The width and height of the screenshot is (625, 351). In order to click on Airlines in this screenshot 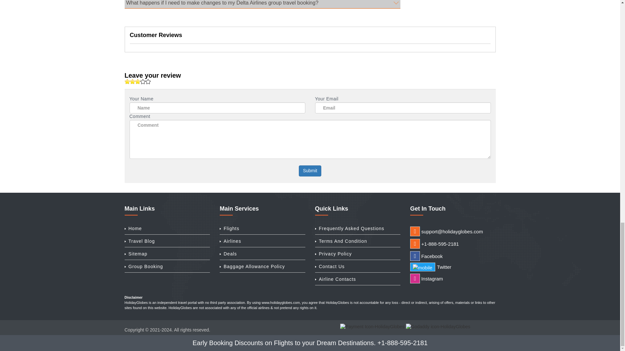, I will do `click(232, 241)`.